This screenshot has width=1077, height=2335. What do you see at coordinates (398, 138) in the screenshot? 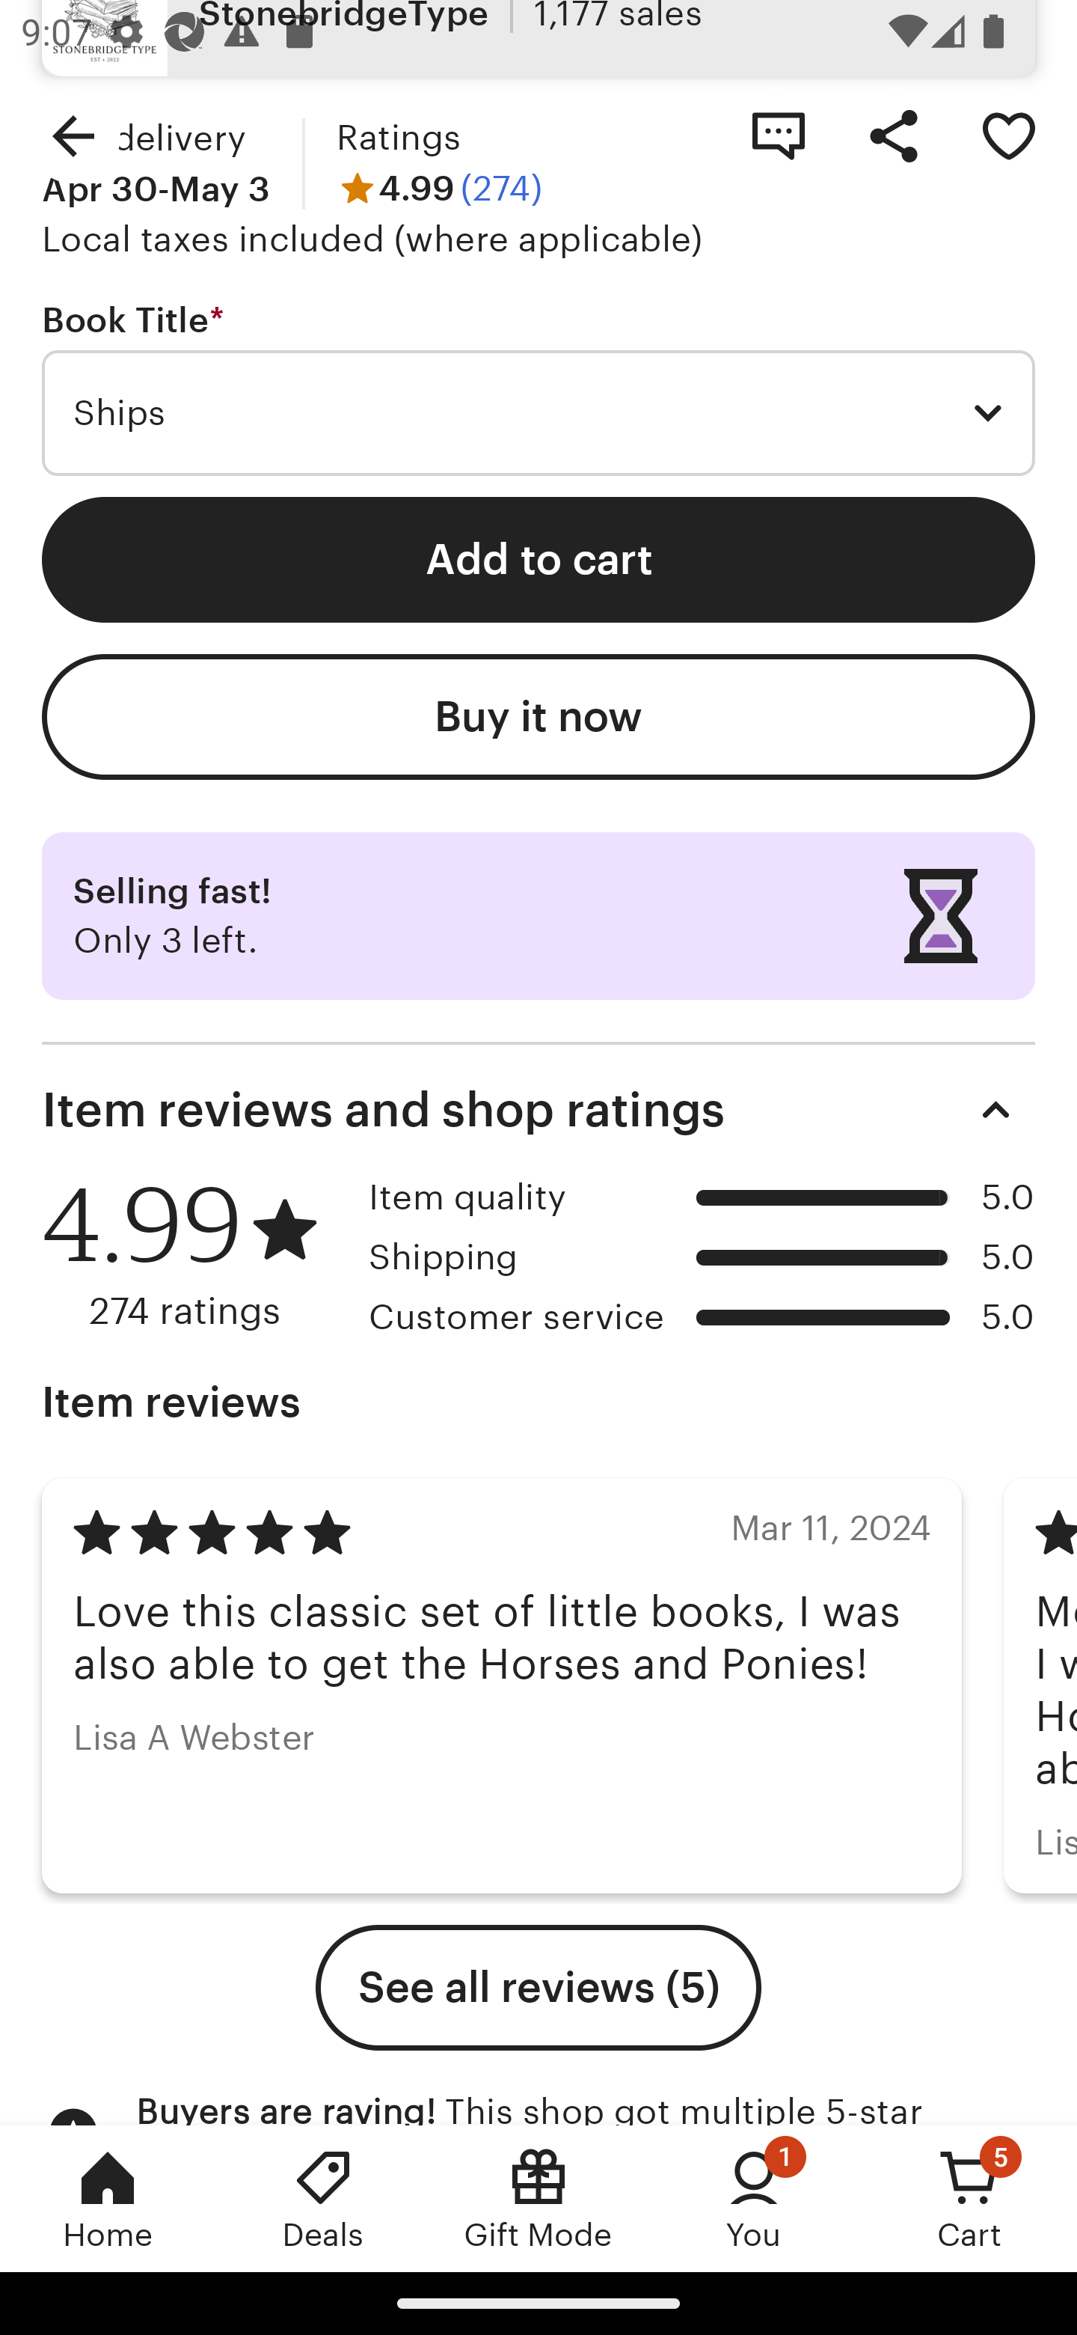
I see `Ratings` at bounding box center [398, 138].